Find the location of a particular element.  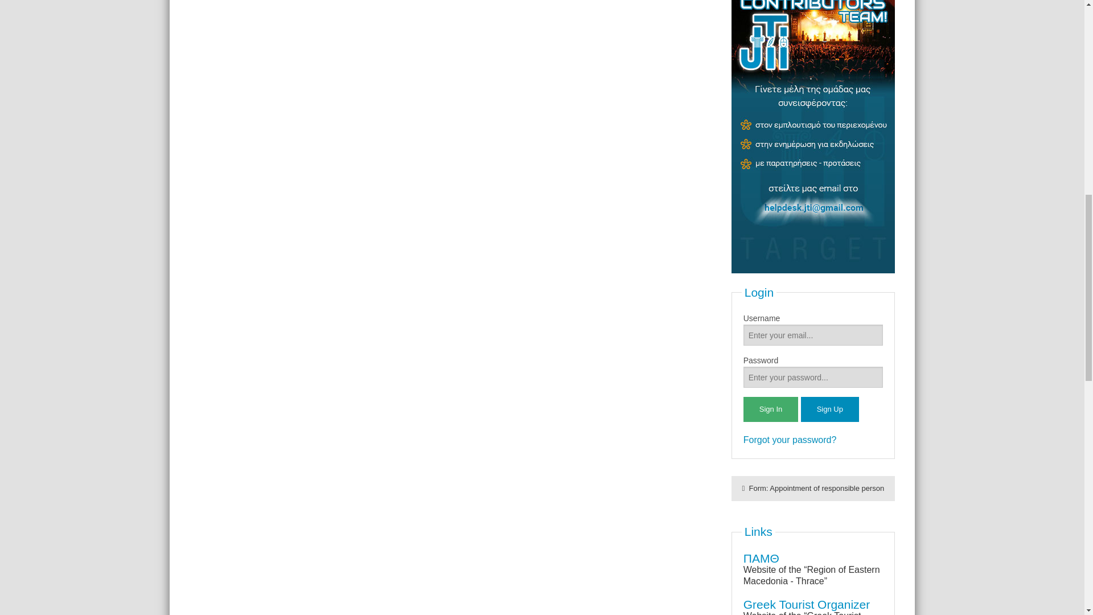

JTI Contribute Team is located at coordinates (813, 179).